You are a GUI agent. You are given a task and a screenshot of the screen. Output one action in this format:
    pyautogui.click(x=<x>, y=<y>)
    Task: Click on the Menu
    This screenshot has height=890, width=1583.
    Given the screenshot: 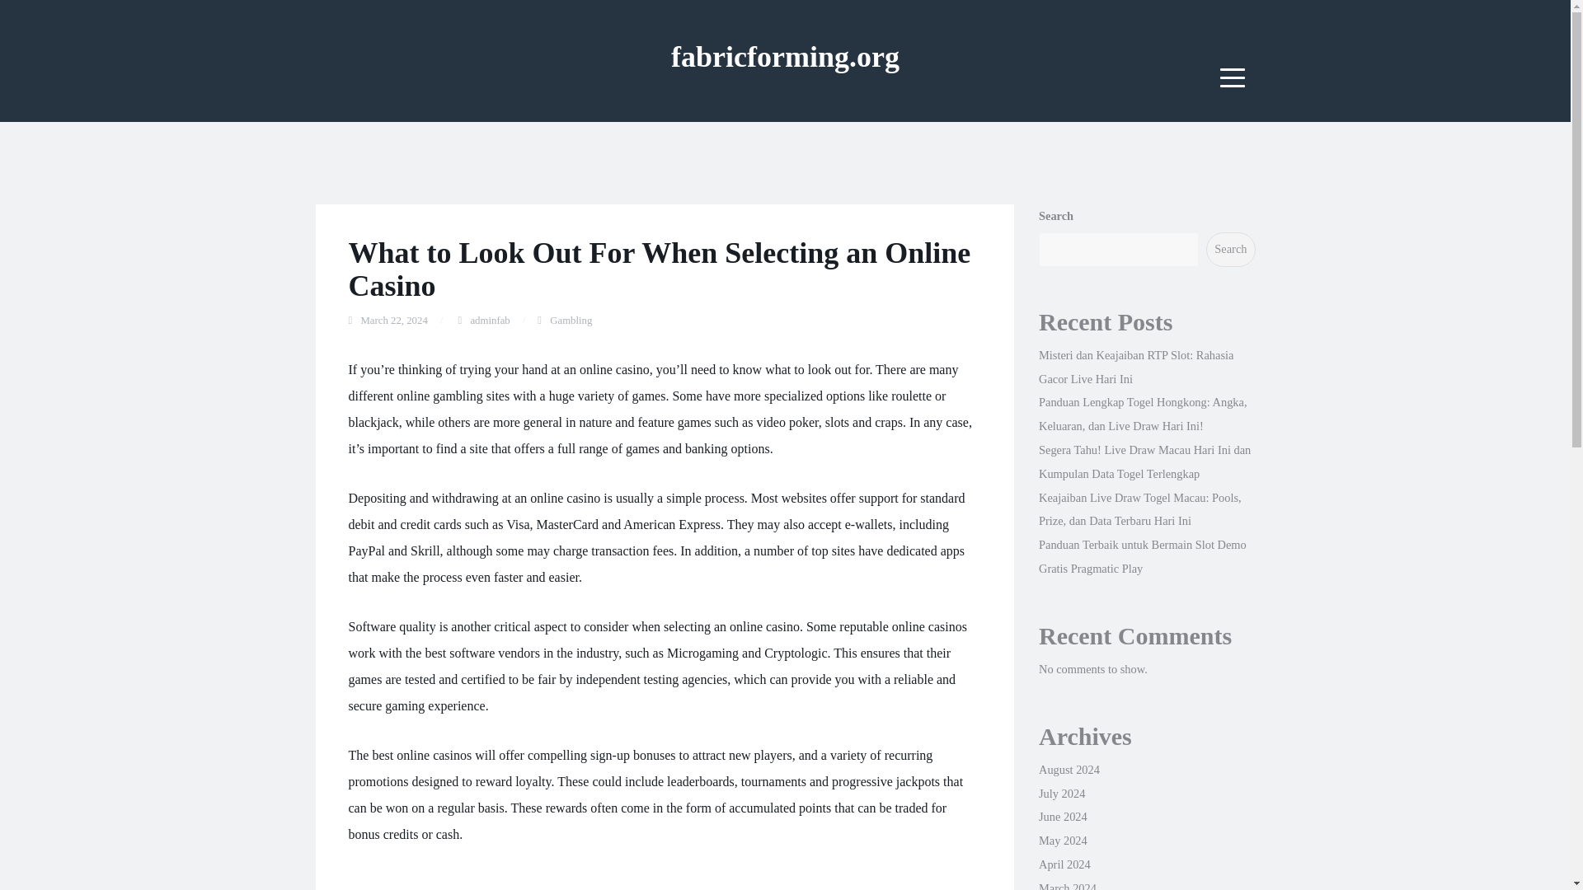 What is the action you would take?
    pyautogui.click(x=1233, y=77)
    